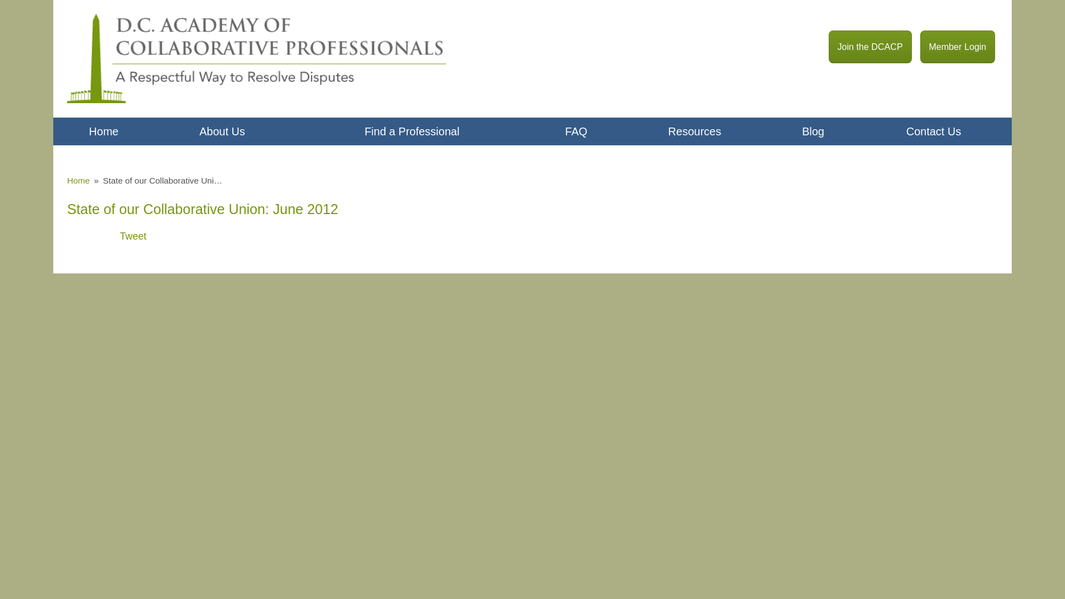 This screenshot has width=1065, height=599. I want to click on Member Login, so click(957, 47).